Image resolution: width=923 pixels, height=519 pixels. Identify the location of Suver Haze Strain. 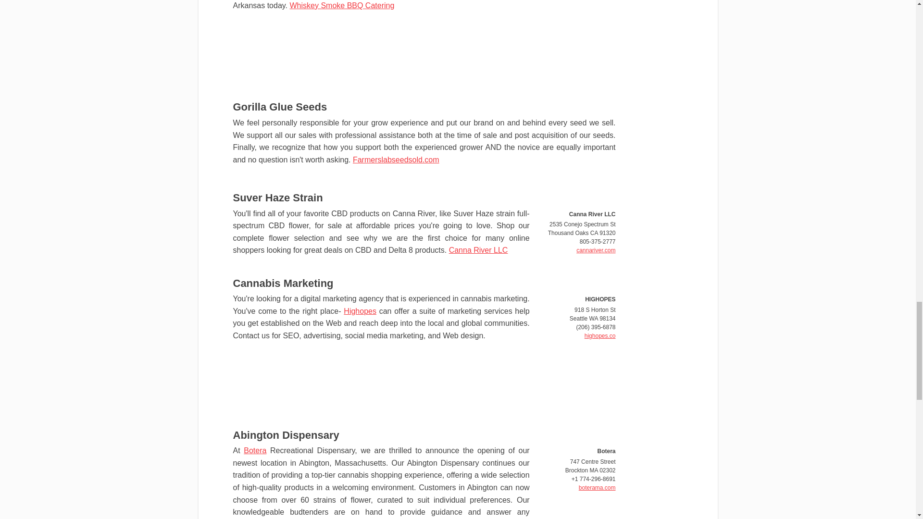
(277, 198).